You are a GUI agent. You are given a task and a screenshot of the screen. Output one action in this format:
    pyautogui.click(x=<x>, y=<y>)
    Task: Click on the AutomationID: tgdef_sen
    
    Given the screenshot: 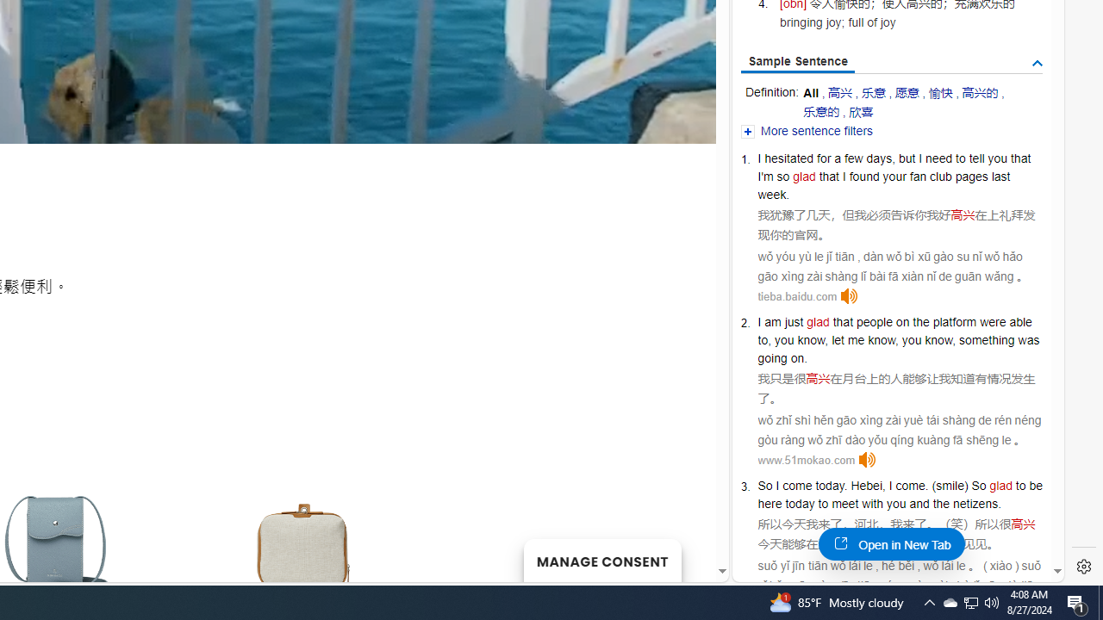 What is the action you would take?
    pyautogui.click(x=1038, y=63)
    